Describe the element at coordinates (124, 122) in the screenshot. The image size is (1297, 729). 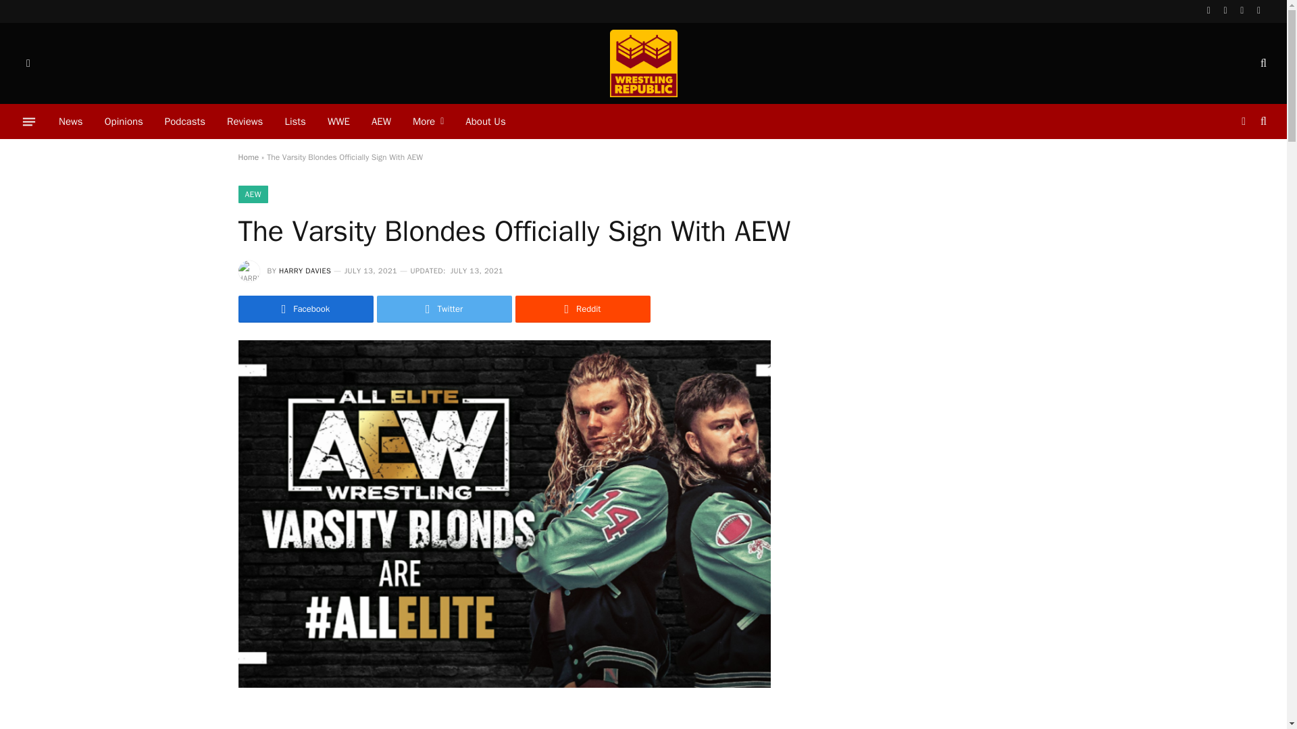
I see `Opinions` at that location.